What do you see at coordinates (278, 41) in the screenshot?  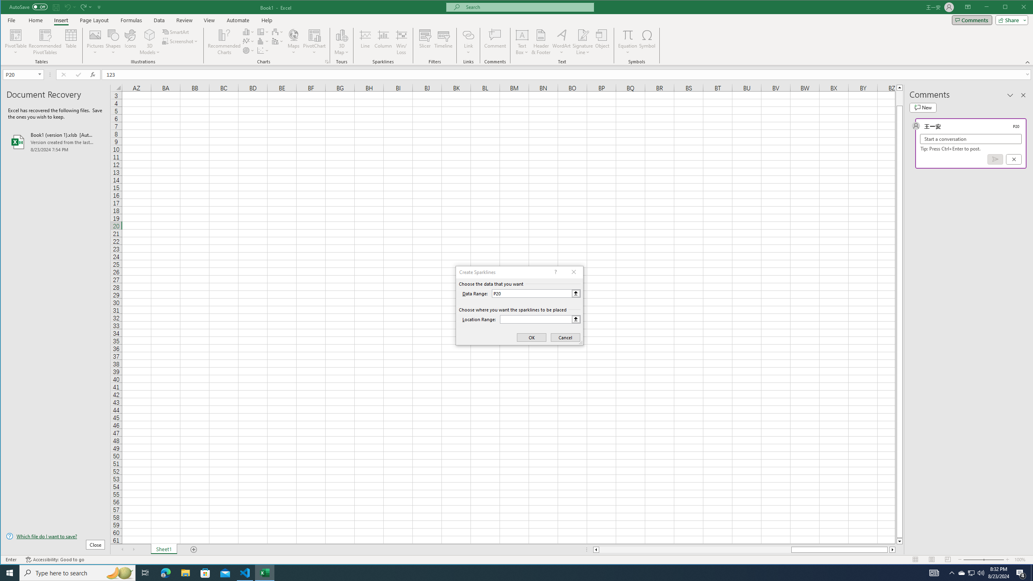 I see `Insert Combo Chart` at bounding box center [278, 41].